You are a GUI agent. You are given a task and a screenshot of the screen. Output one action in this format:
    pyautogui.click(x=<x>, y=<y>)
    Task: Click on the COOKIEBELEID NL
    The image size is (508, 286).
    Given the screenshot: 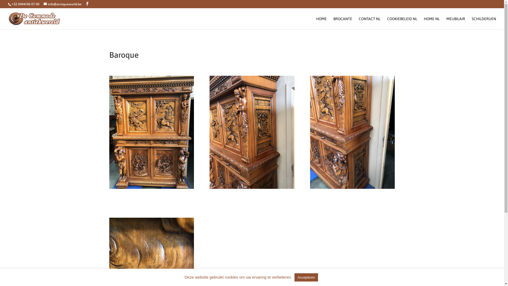 What is the action you would take?
    pyautogui.click(x=402, y=23)
    